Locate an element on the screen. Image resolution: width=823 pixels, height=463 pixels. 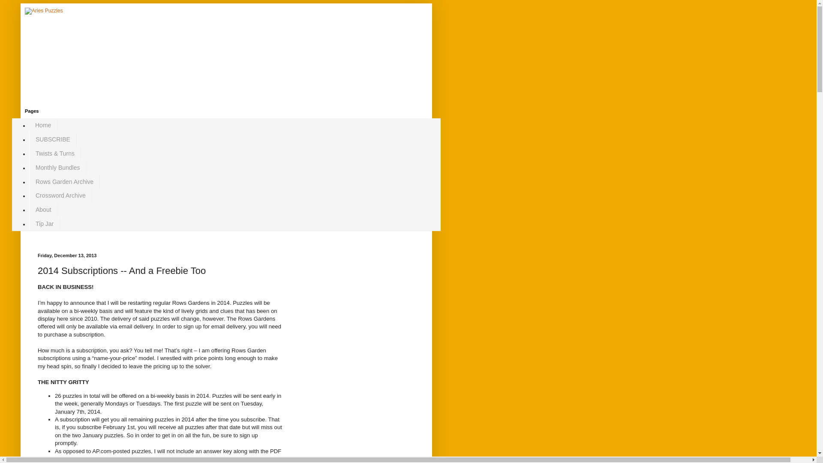
Monthly Bundles is located at coordinates (57, 167).